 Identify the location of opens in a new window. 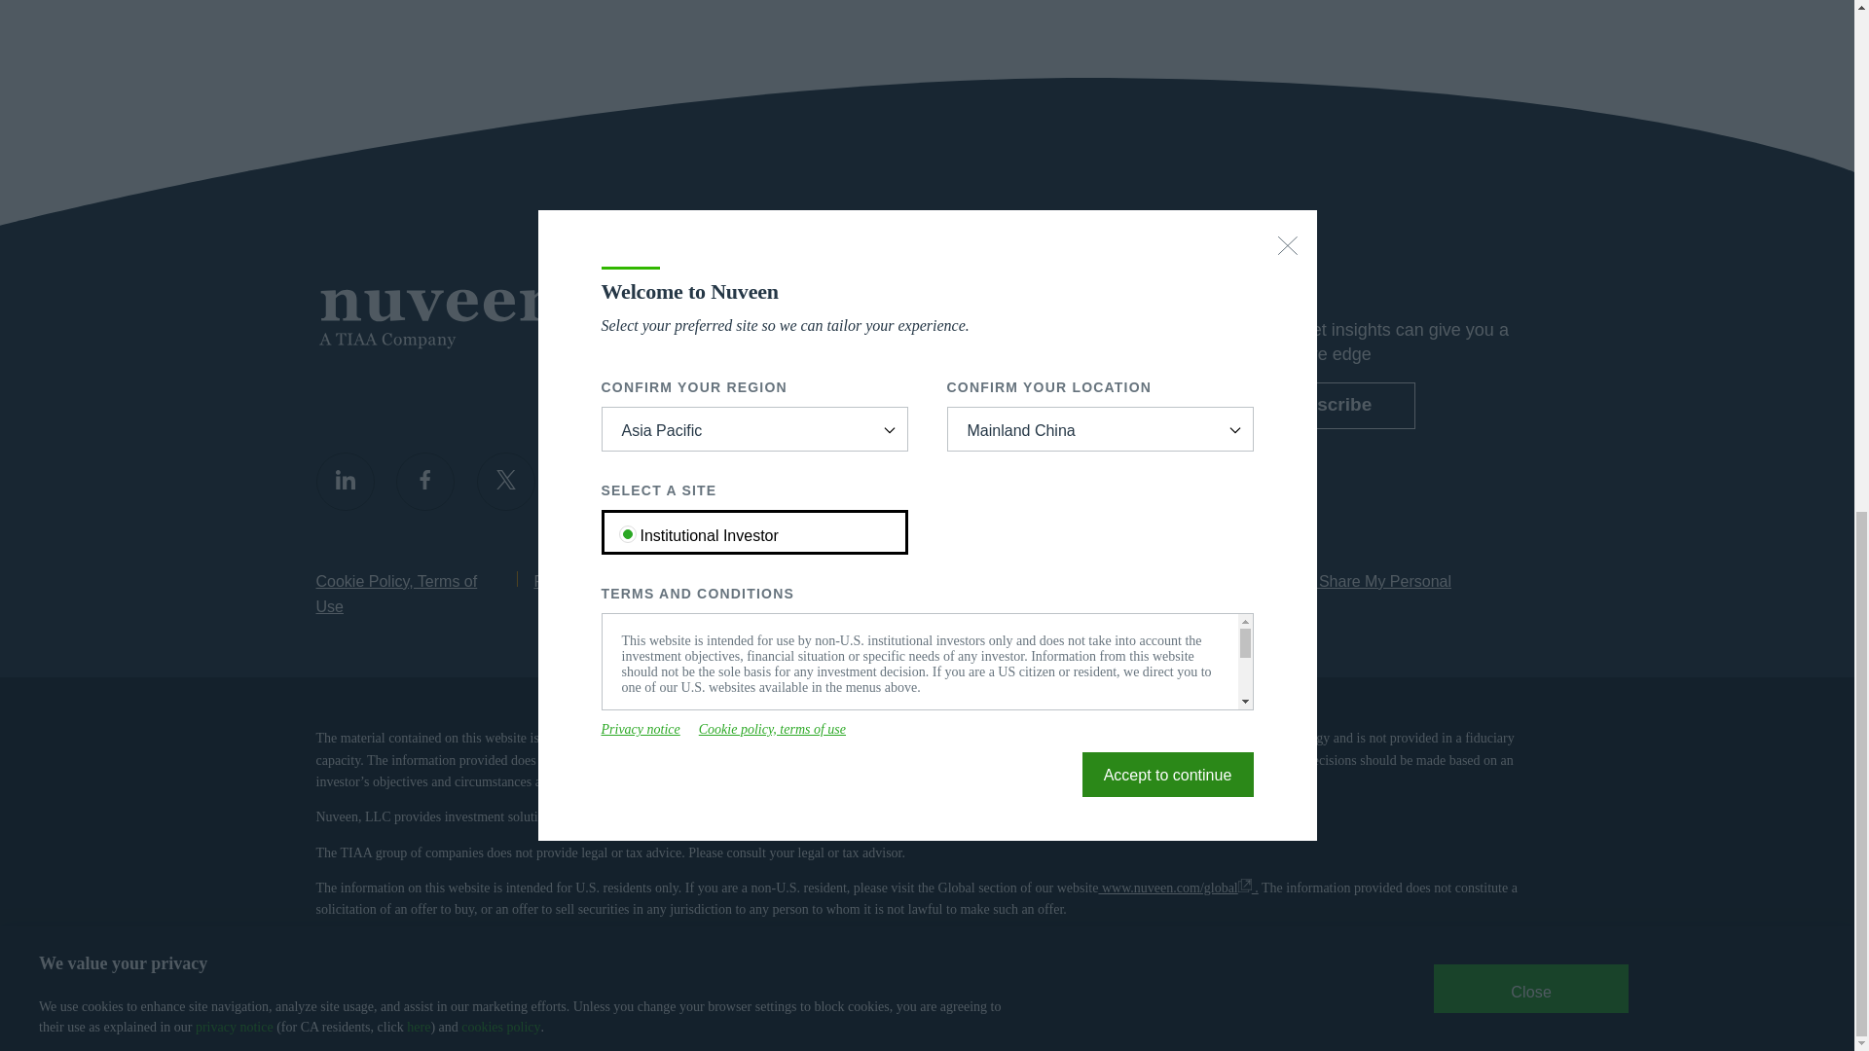
(964, 817).